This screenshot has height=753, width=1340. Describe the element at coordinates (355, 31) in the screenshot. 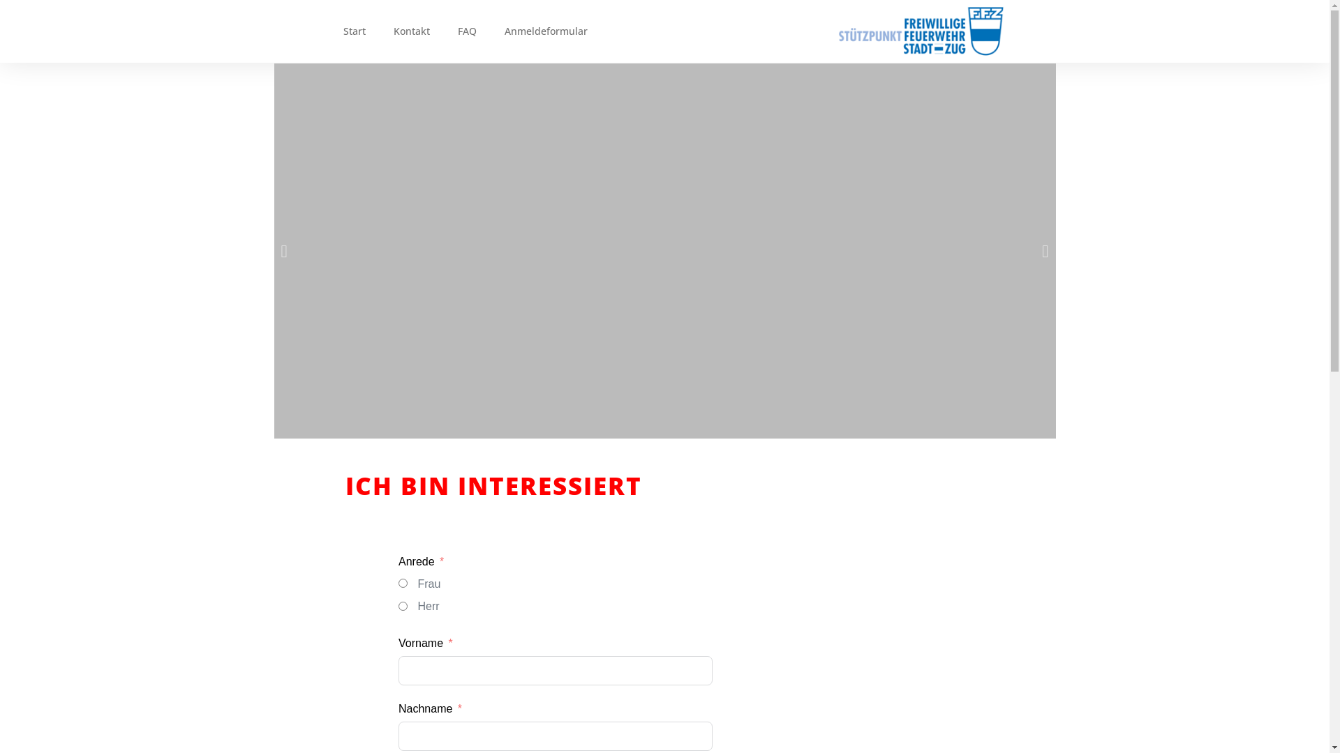

I see `Start` at that location.